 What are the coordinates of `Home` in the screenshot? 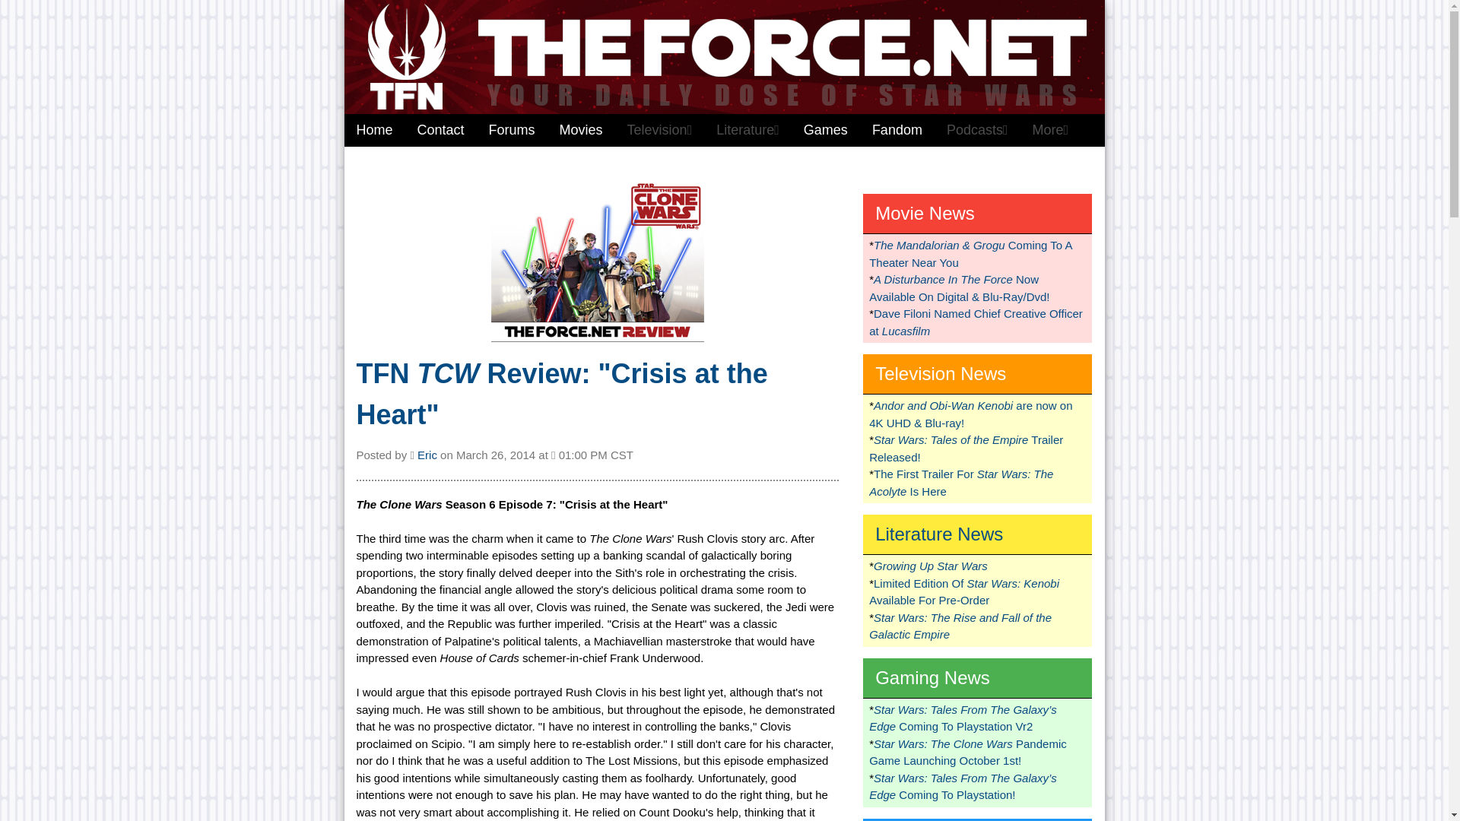 It's located at (373, 131).